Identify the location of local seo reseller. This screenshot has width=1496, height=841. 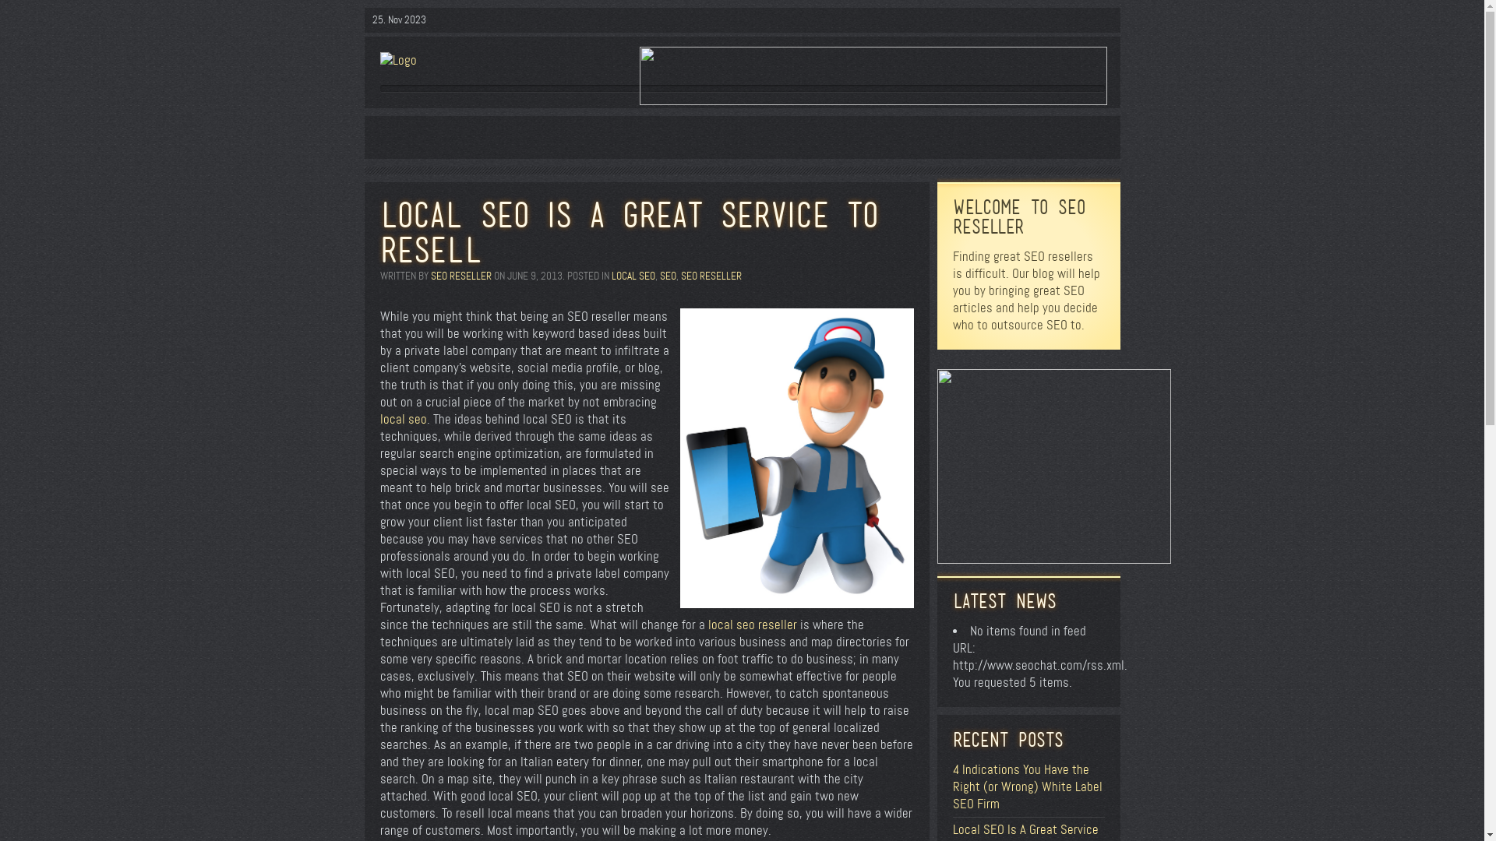
(752, 625).